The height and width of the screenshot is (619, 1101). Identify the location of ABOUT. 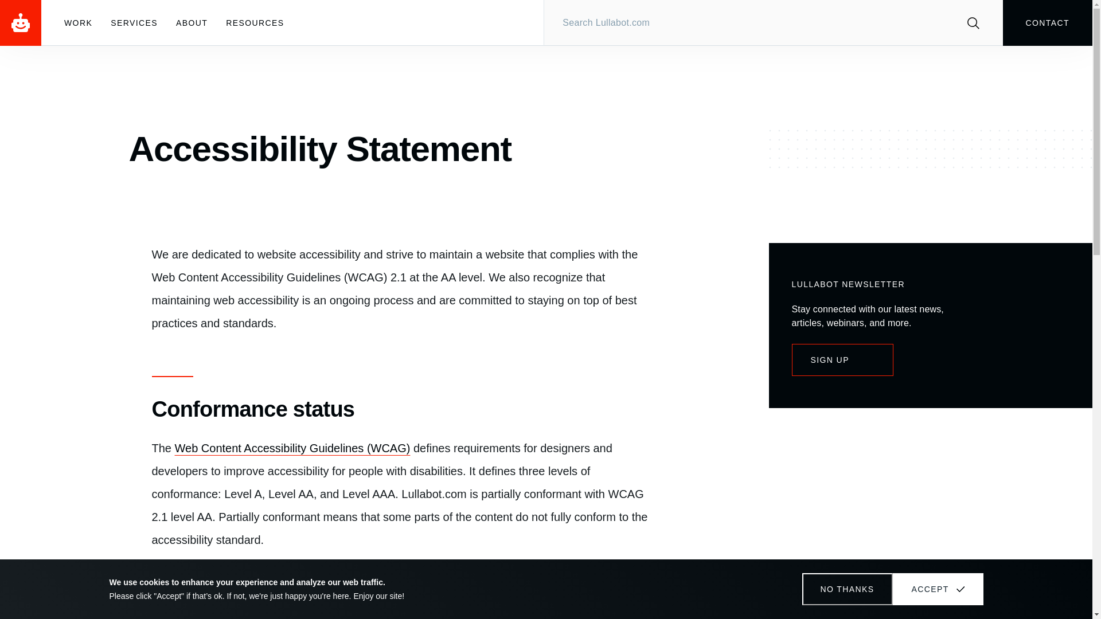
(192, 23).